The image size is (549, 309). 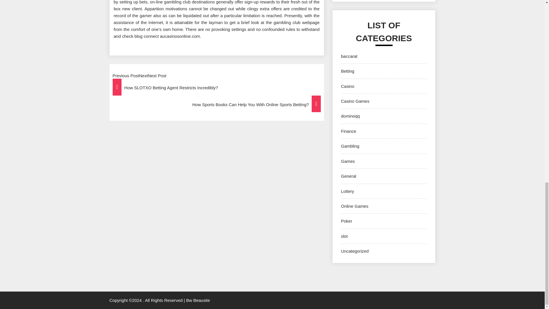 What do you see at coordinates (355, 101) in the screenshot?
I see `Casino Games` at bounding box center [355, 101].